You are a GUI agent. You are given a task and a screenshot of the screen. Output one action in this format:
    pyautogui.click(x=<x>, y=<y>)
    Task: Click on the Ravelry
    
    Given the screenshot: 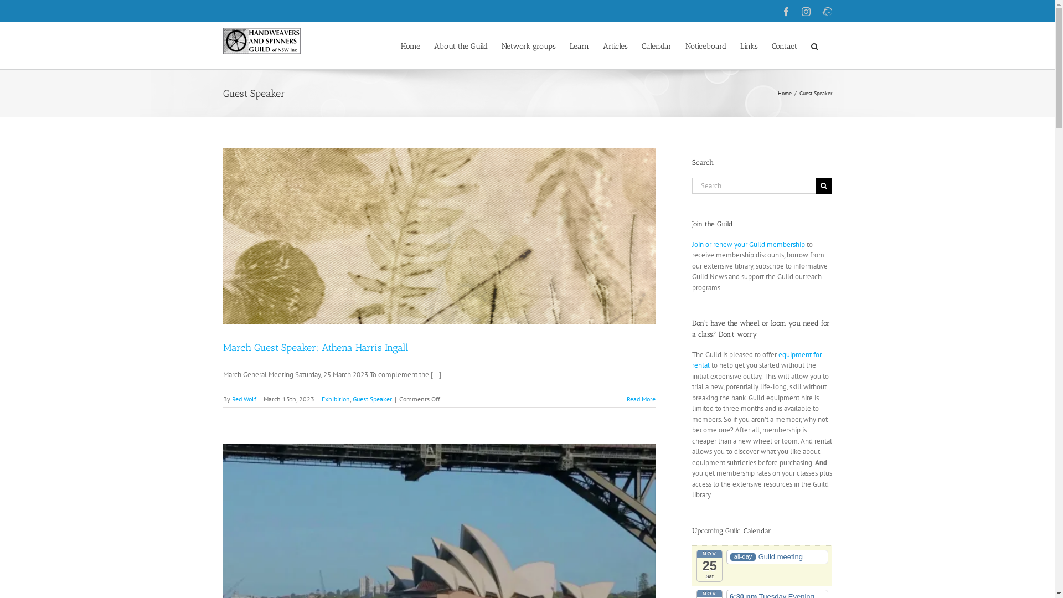 What is the action you would take?
    pyautogui.click(x=827, y=12)
    